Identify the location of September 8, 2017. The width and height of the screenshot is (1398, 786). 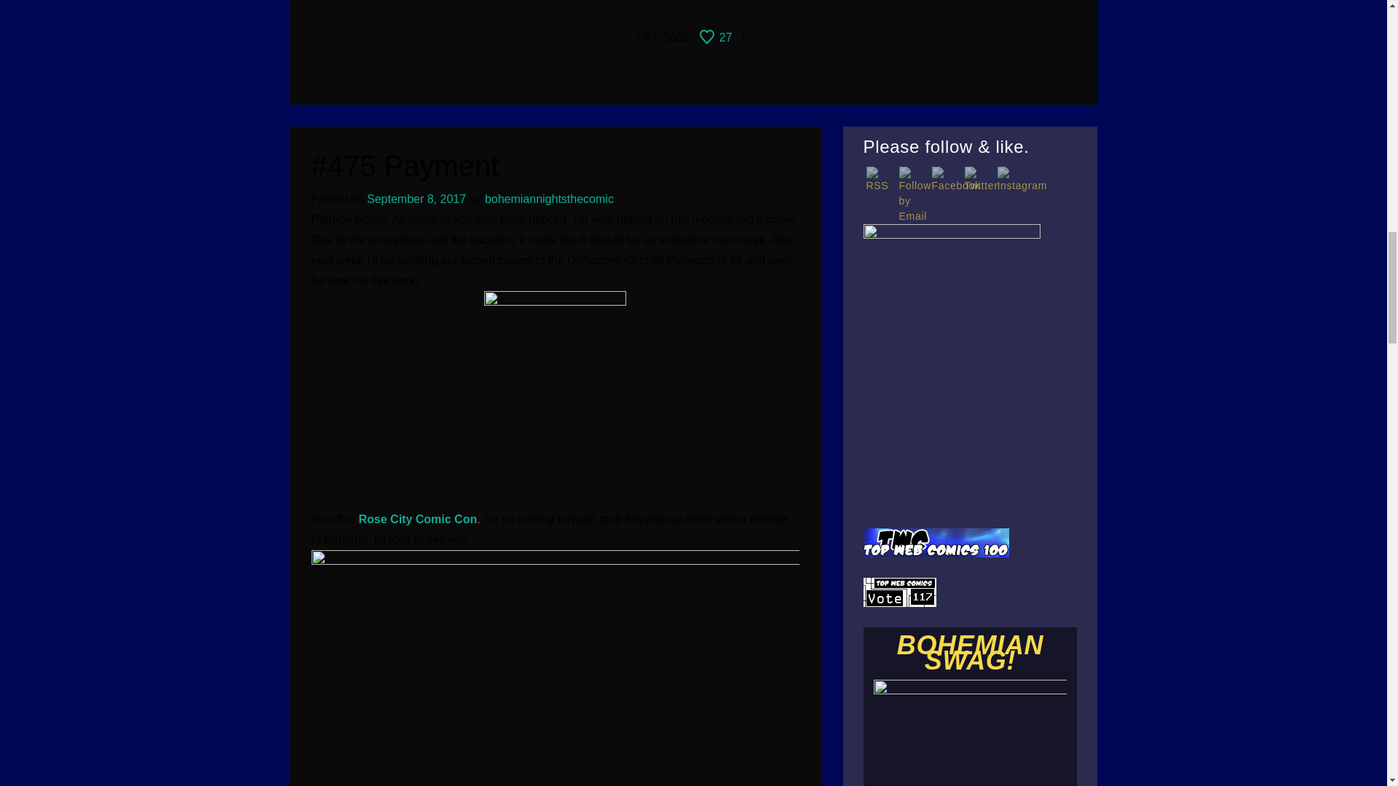
(416, 198).